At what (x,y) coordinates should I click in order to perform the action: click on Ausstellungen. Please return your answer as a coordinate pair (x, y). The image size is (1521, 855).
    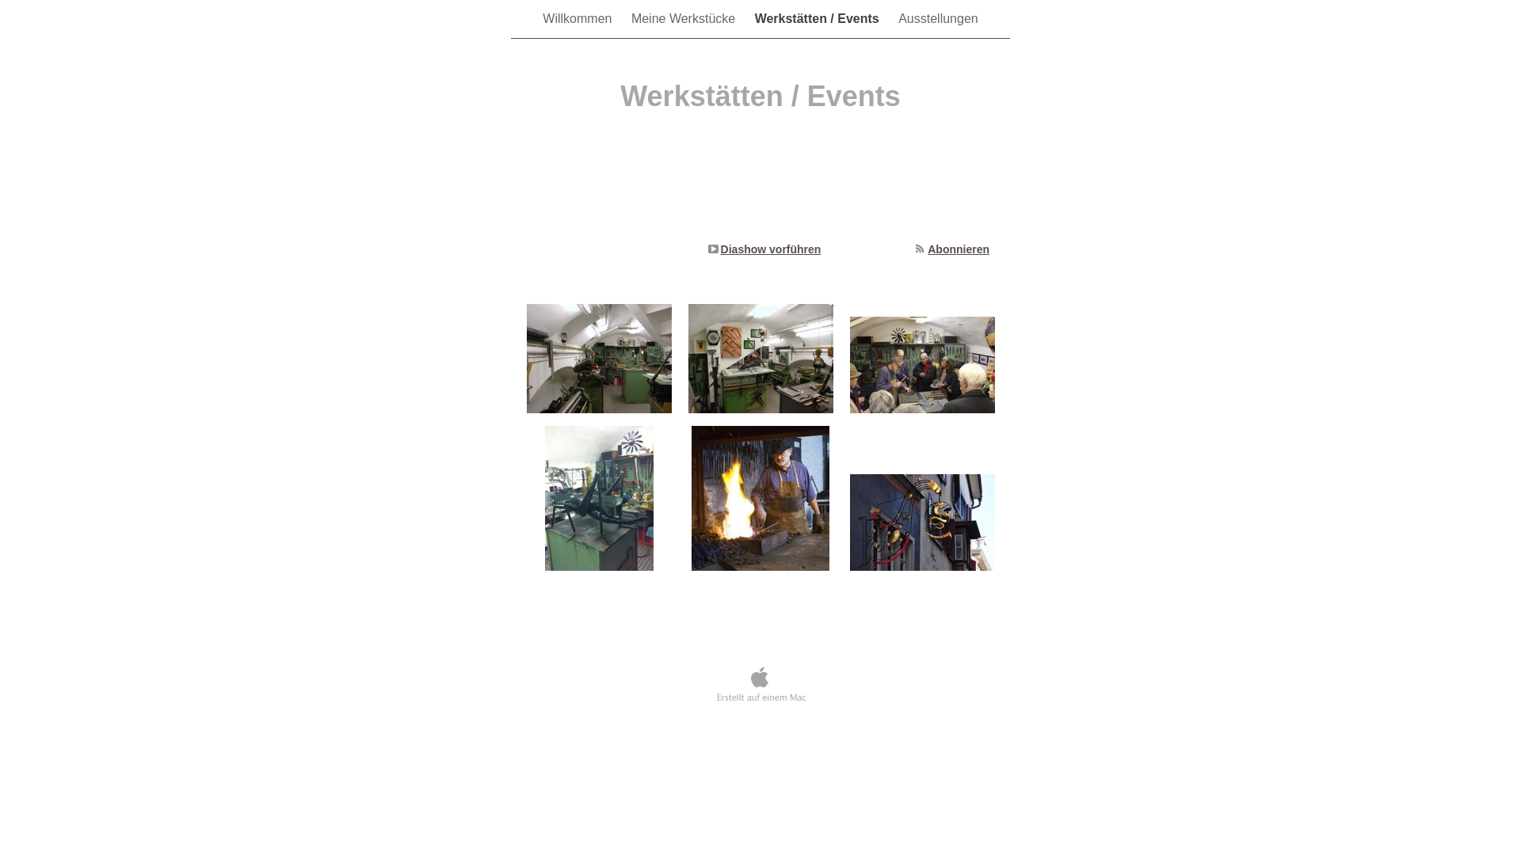
    Looking at the image, I should click on (938, 19).